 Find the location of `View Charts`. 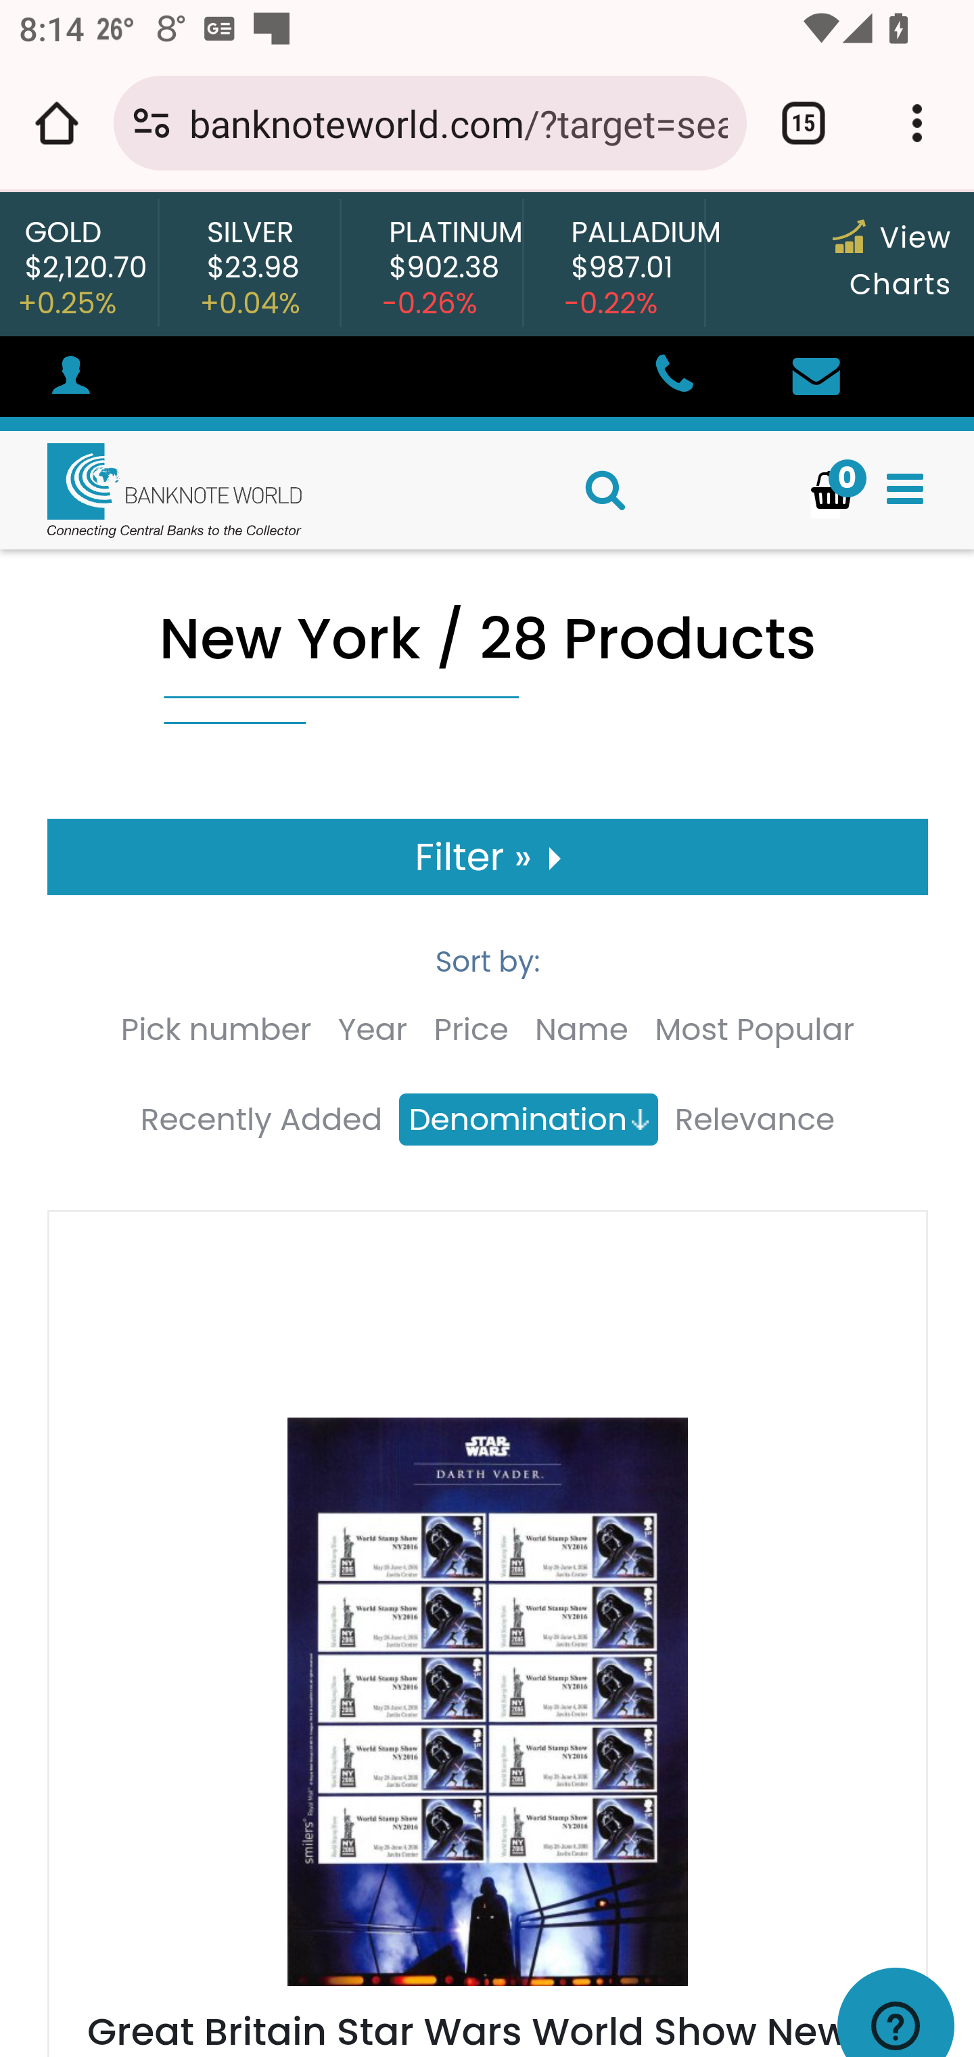

View Charts is located at coordinates (891, 261).